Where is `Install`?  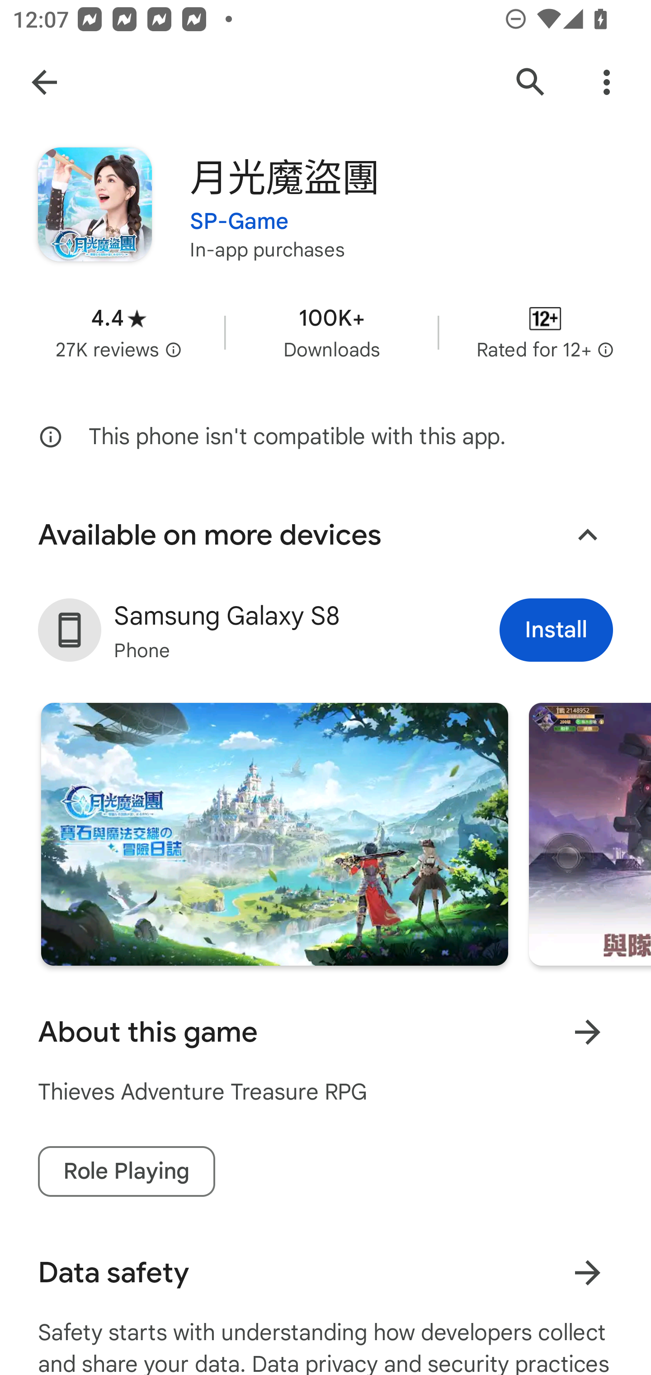 Install is located at coordinates (556, 631).